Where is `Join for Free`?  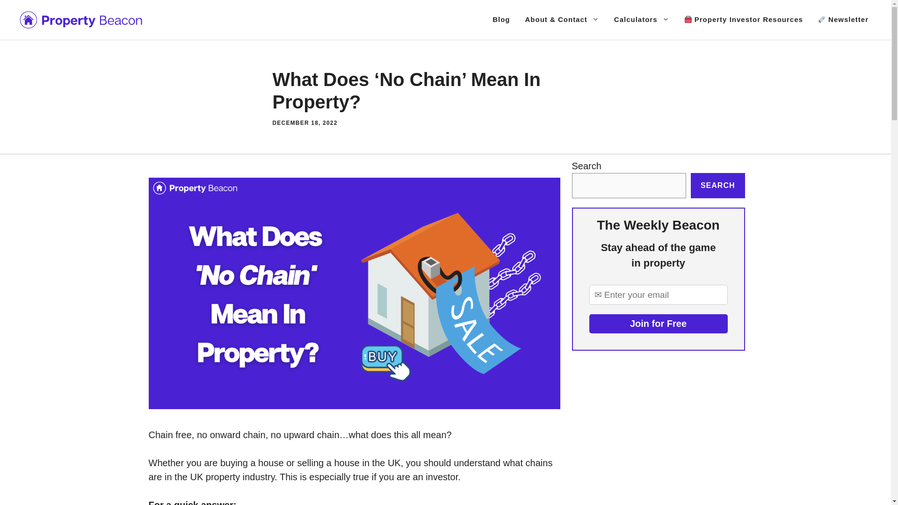
Join for Free is located at coordinates (658, 324).